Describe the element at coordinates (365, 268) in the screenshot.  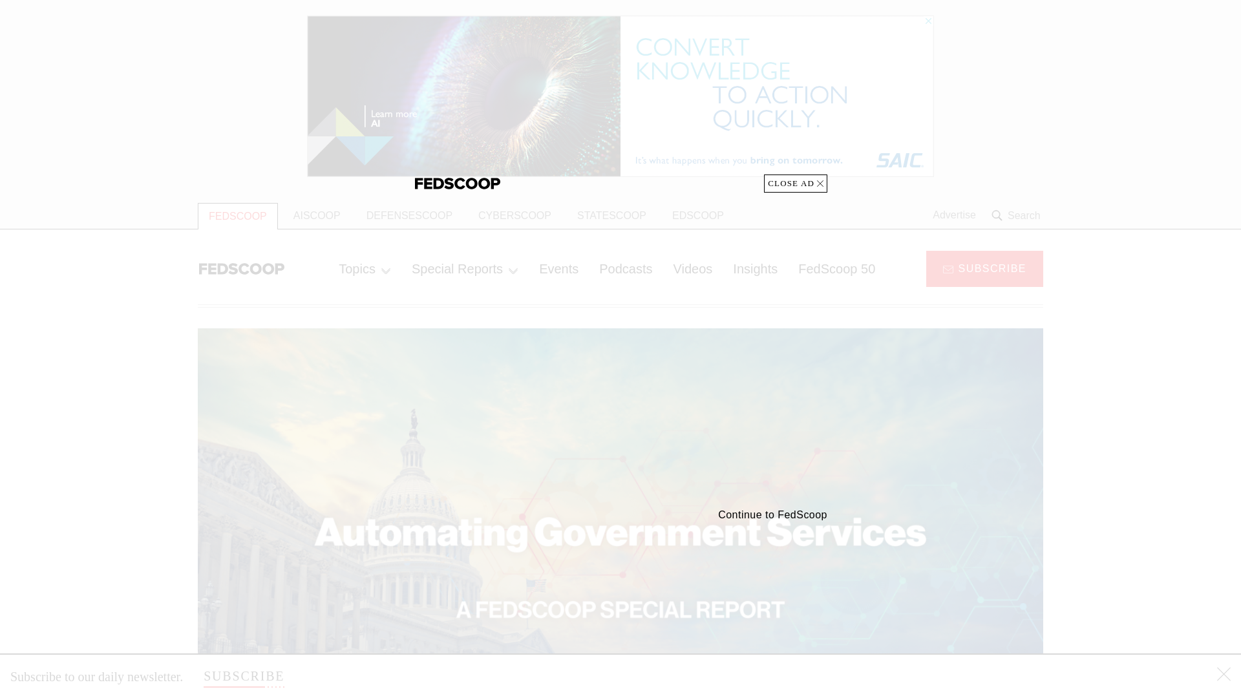
I see `Topics` at that location.